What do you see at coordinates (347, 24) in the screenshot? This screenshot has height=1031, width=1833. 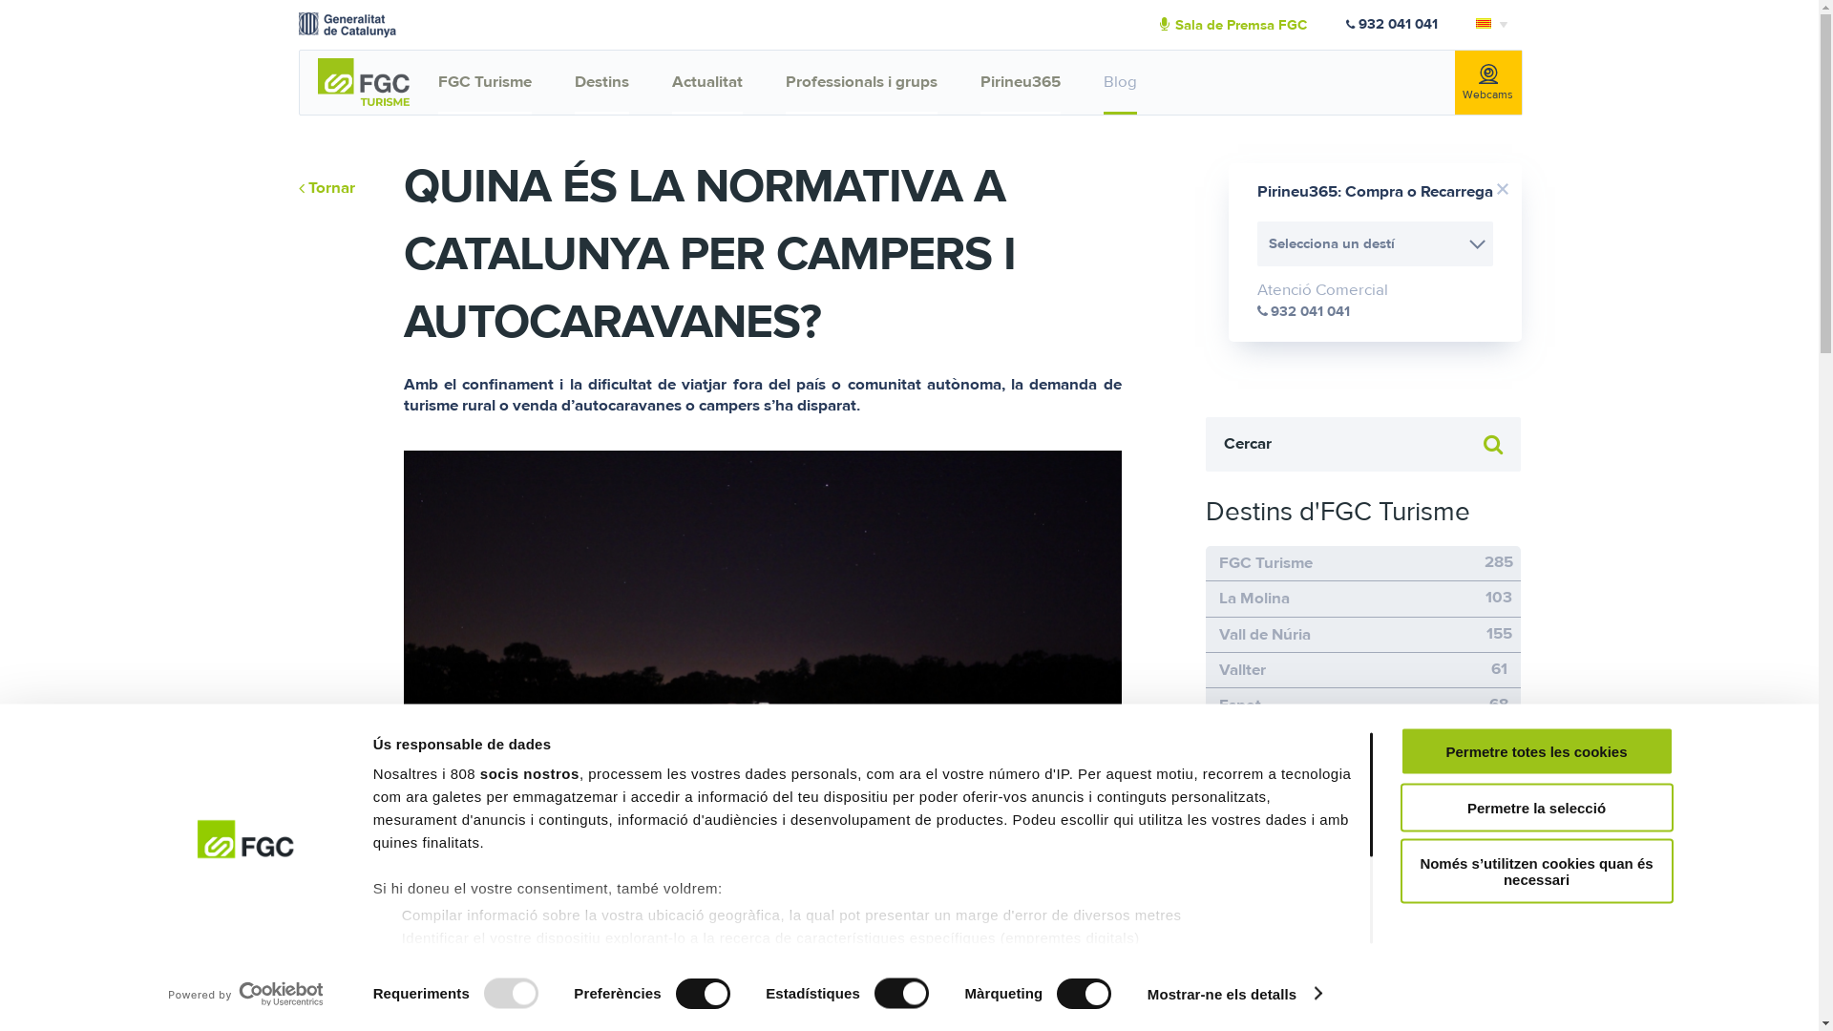 I see `Generalitat de Catalunya` at bounding box center [347, 24].